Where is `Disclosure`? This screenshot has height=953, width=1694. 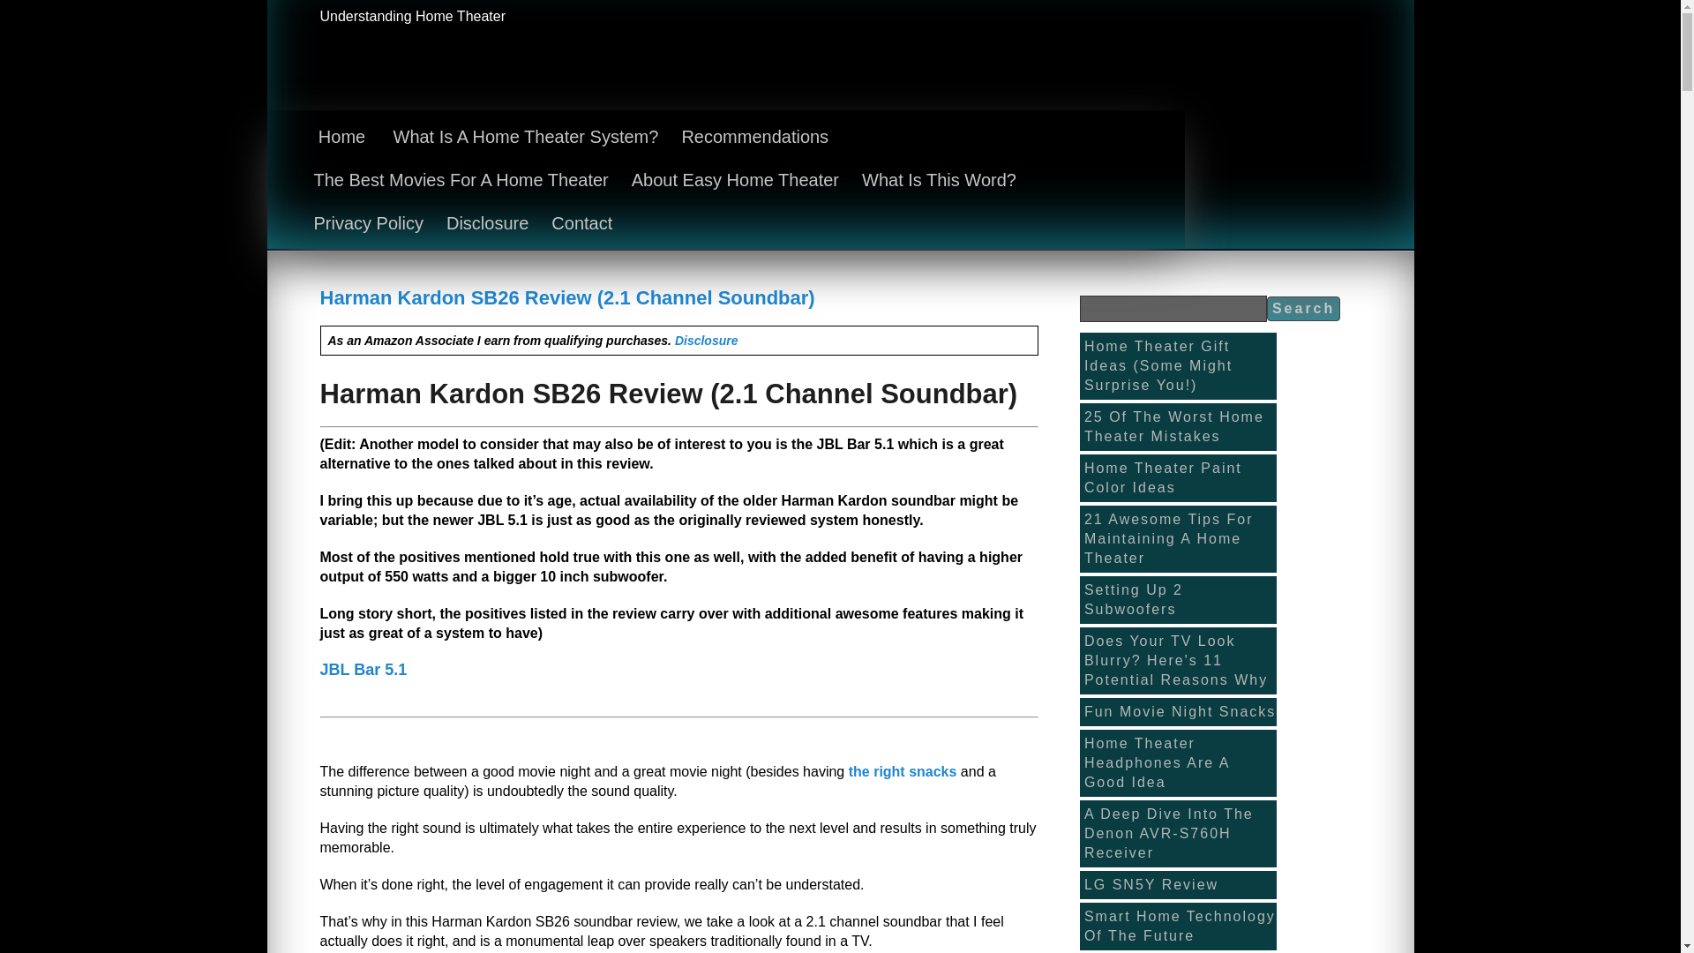
Disclosure is located at coordinates (706, 341).